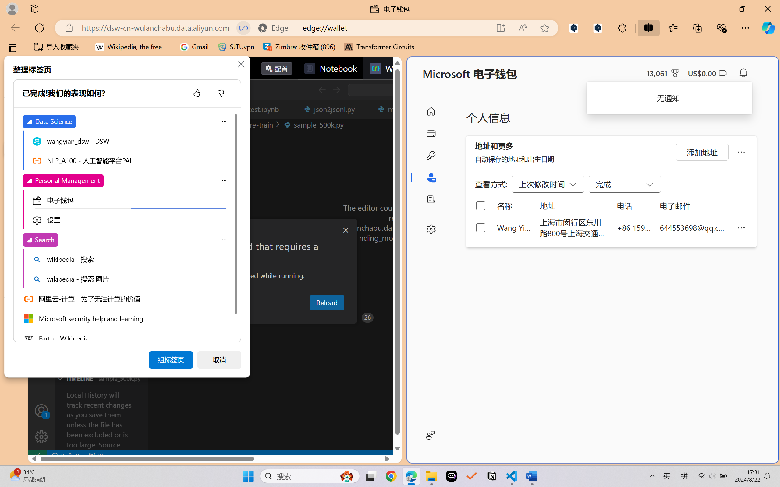 This screenshot has height=487, width=780. I want to click on json2jsonl.py, so click(333, 109).